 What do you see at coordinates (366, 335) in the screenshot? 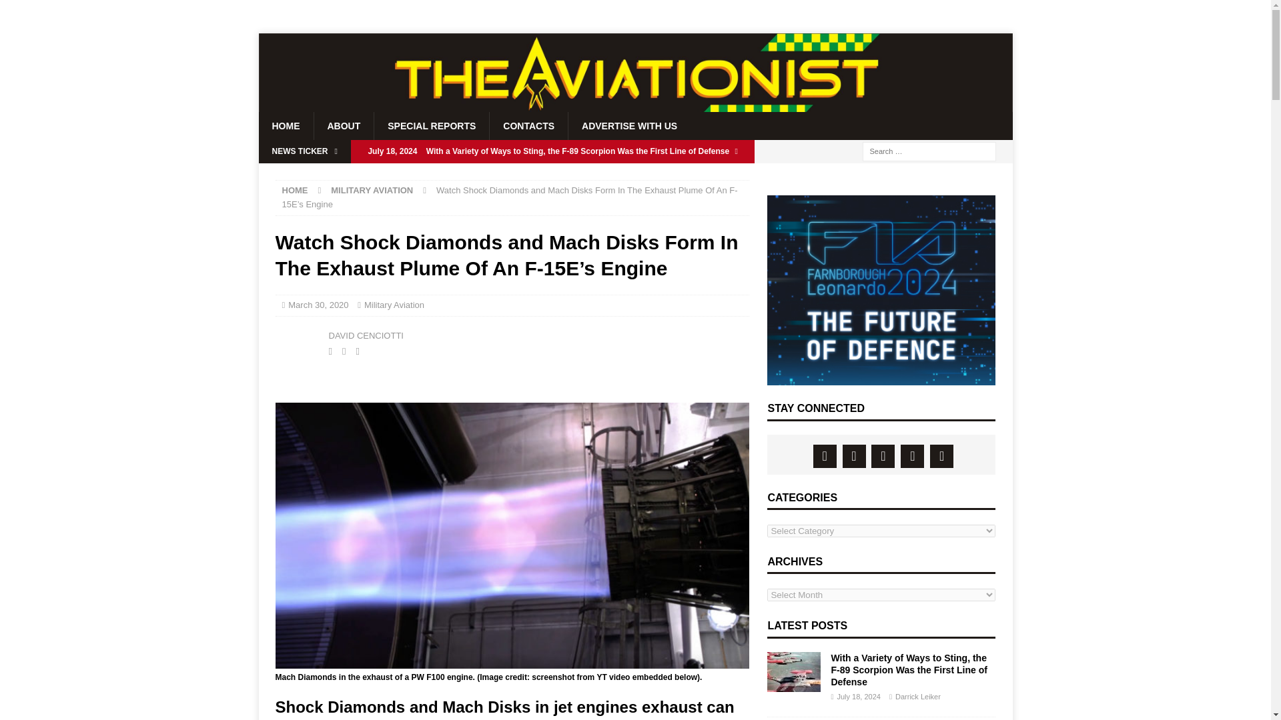
I see `DAVID CENCIOTTI` at bounding box center [366, 335].